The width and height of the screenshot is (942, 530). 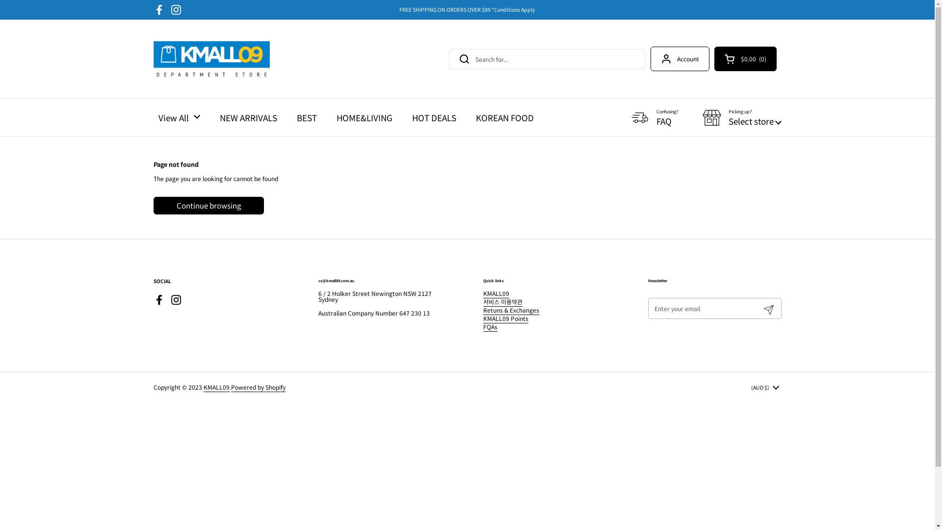 What do you see at coordinates (505, 319) in the screenshot?
I see `KMALL09 Points` at bounding box center [505, 319].